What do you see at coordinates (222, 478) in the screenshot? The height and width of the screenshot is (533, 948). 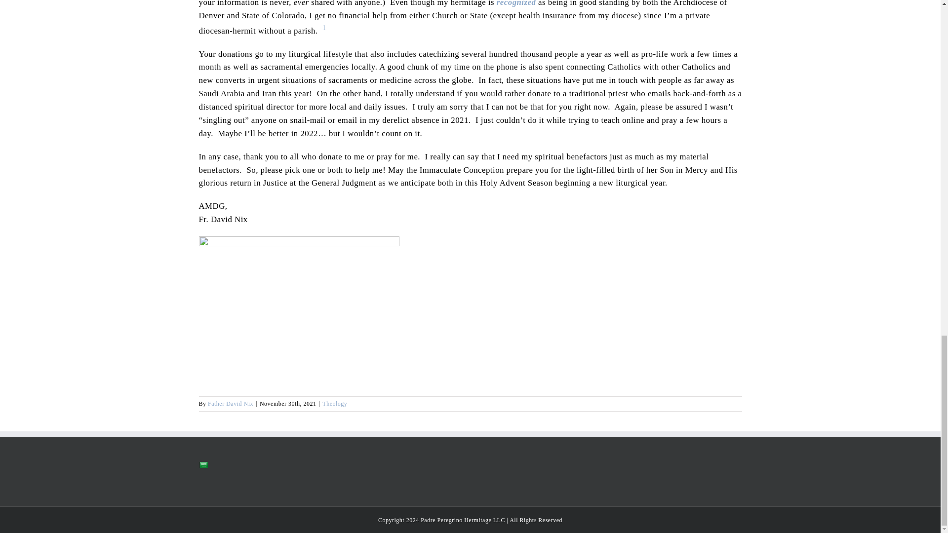 I see `Korean` at bounding box center [222, 478].